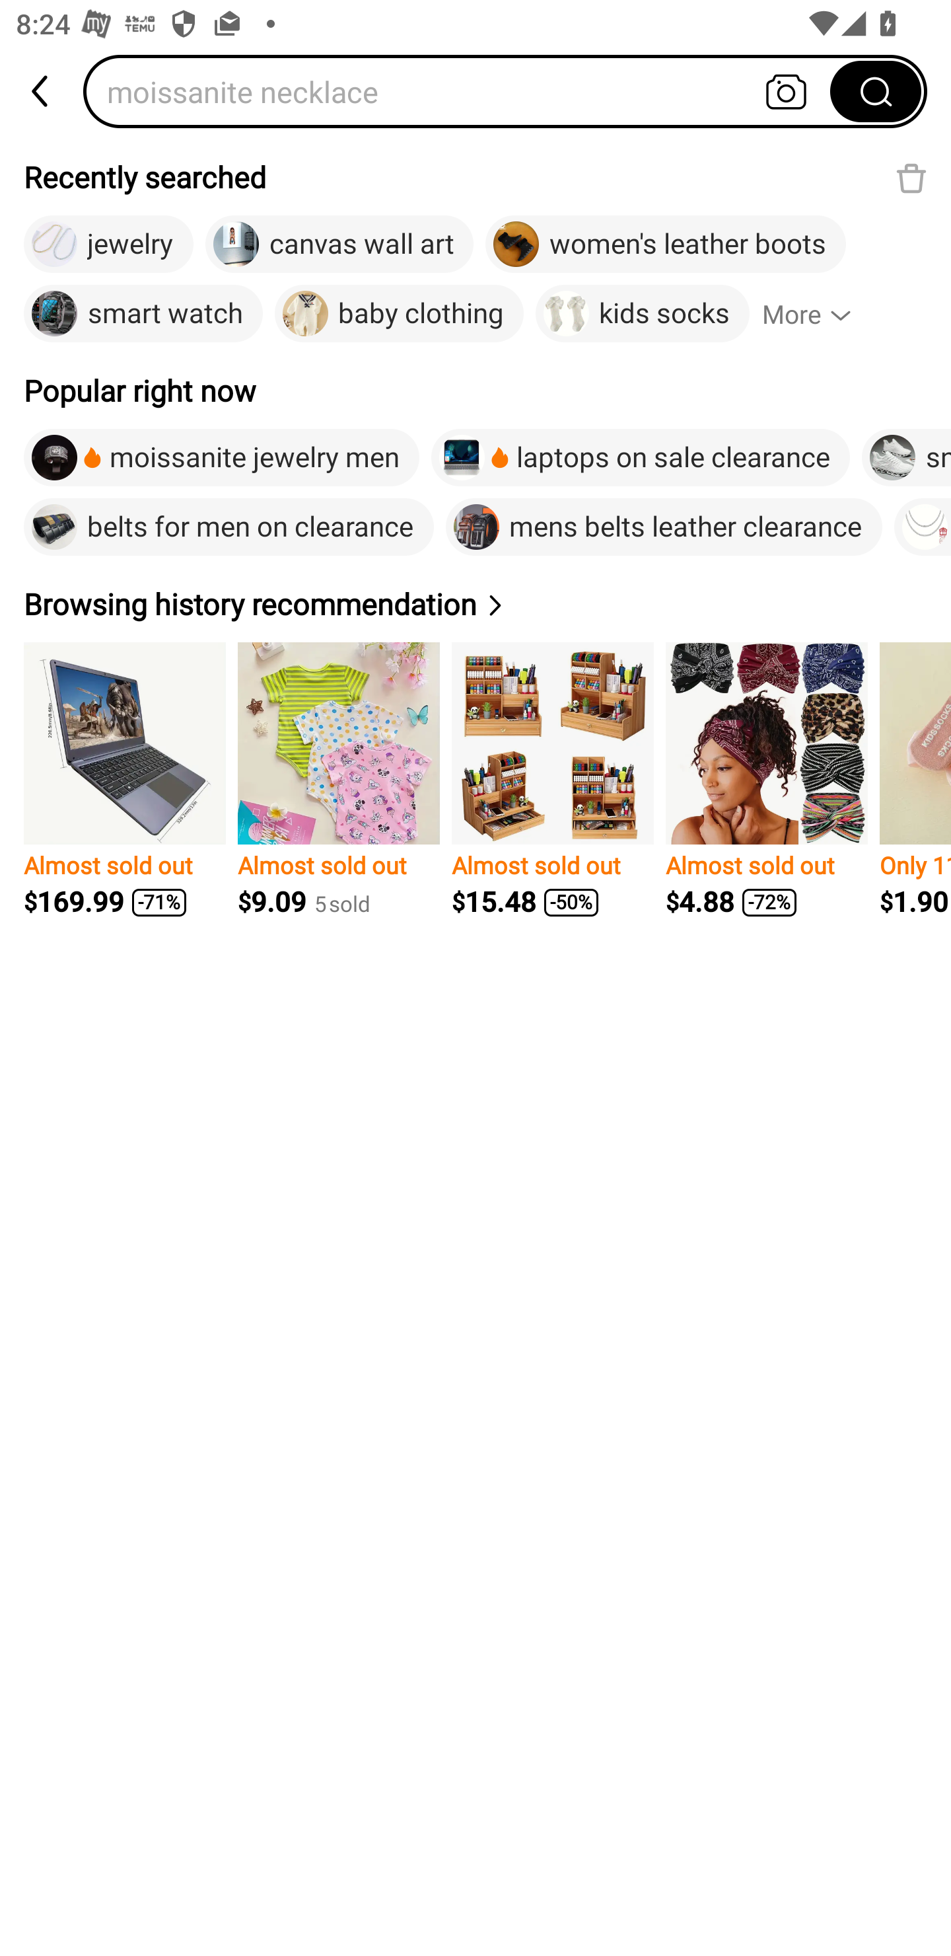 The width and height of the screenshot is (951, 1956). Describe the element at coordinates (339, 244) in the screenshot. I see `canvas wall art` at that location.